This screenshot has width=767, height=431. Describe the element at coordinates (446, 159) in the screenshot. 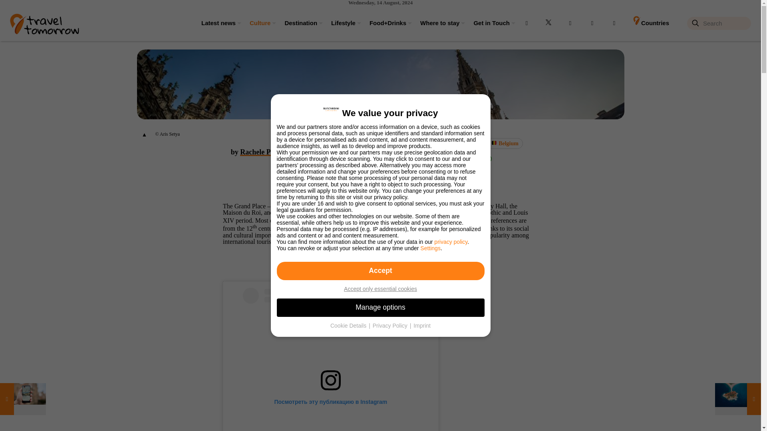

I see `Share on Twitter` at that location.